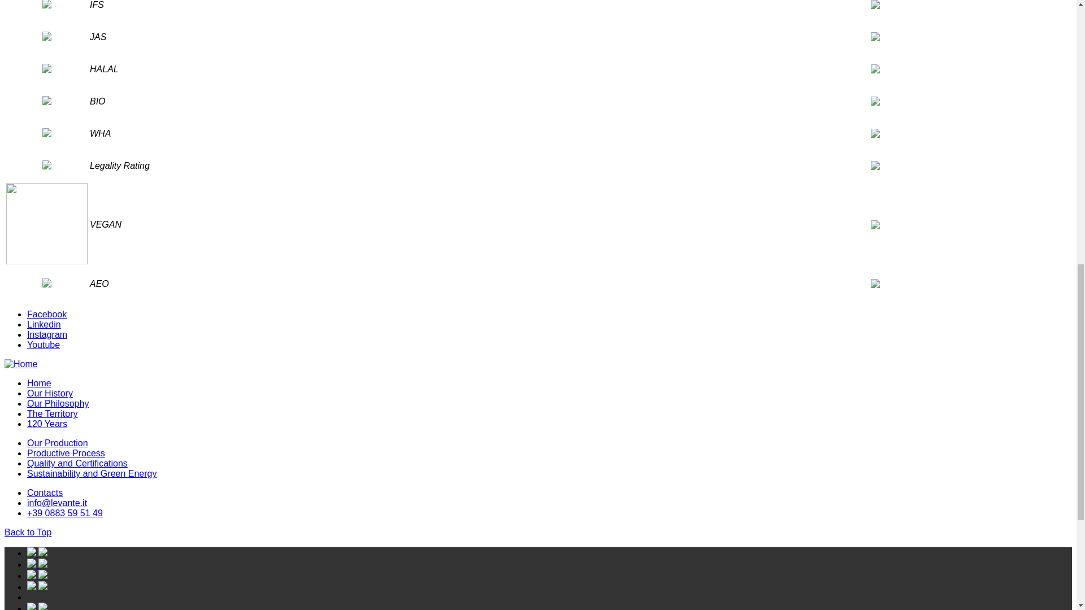 This screenshot has width=1085, height=610. I want to click on Facebook, so click(46, 314).